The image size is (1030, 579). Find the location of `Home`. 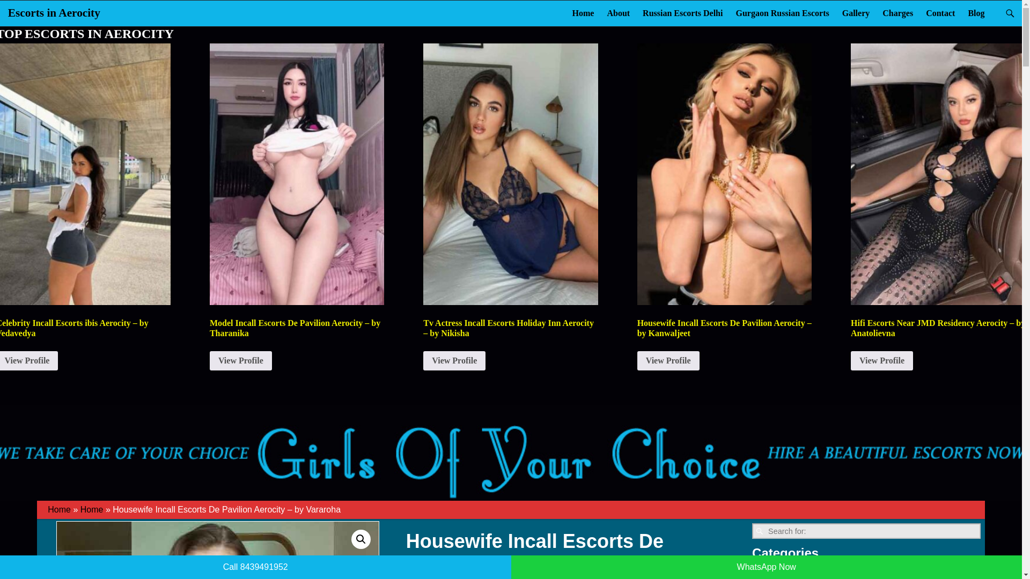

Home is located at coordinates (583, 13).